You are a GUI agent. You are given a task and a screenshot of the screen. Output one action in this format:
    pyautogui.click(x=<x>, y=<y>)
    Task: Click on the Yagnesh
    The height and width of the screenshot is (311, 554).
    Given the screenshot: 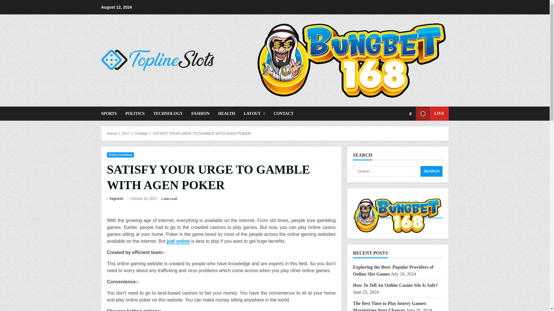 What is the action you would take?
    pyautogui.click(x=116, y=199)
    